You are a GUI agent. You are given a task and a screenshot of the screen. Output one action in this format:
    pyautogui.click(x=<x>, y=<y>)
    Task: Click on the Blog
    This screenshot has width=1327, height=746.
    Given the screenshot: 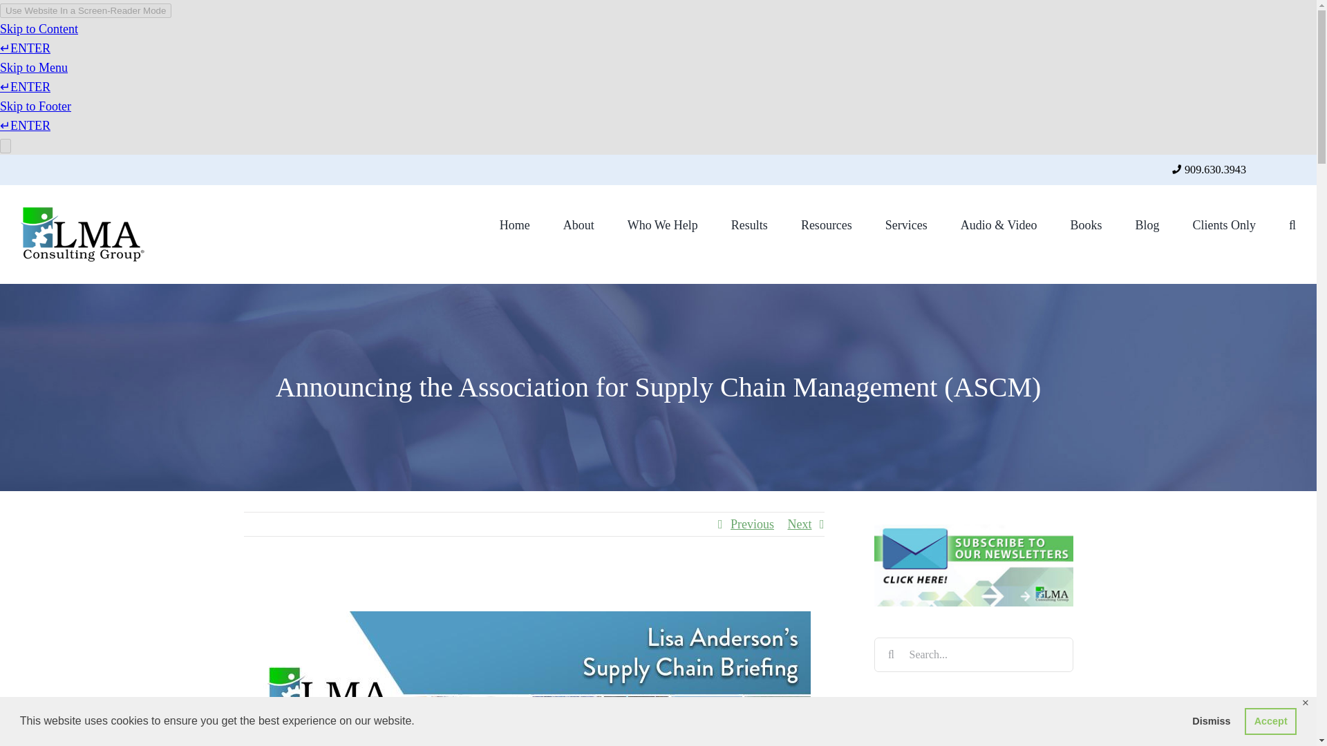 What is the action you would take?
    pyautogui.click(x=1146, y=224)
    